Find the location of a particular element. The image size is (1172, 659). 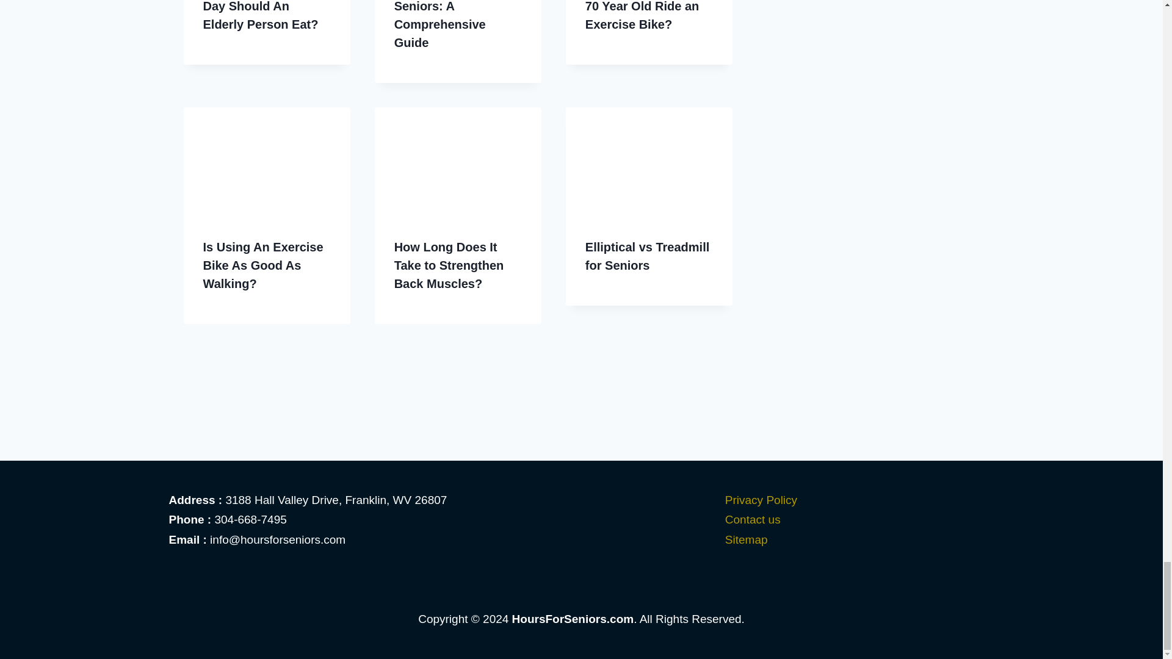

How Long Should a 70 Year Old Ride an Exercise Bike? is located at coordinates (642, 15).